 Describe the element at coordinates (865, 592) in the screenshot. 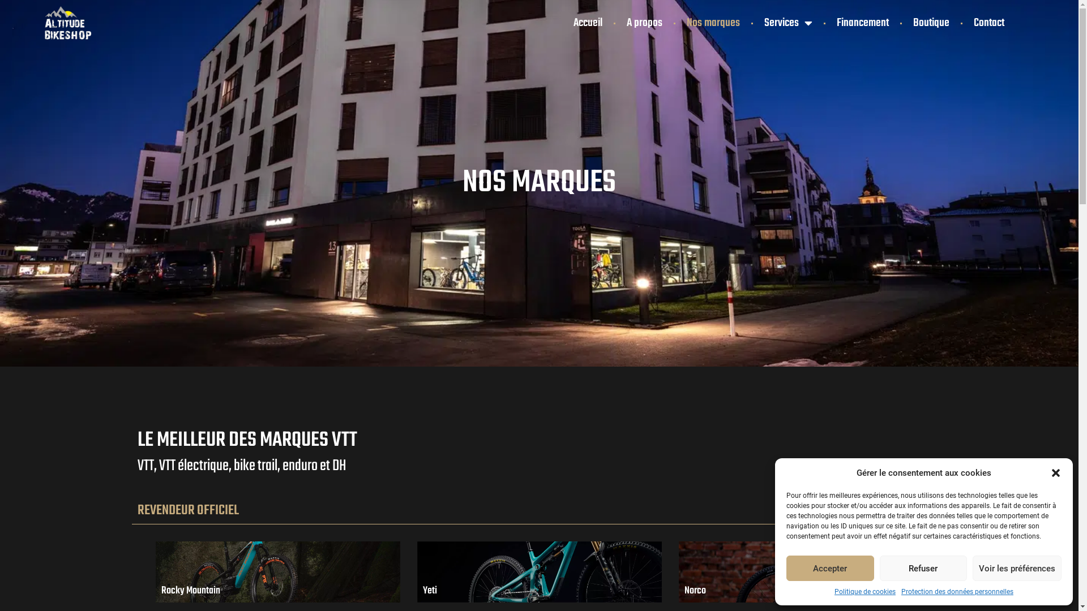

I see `Politique de cookies` at that location.